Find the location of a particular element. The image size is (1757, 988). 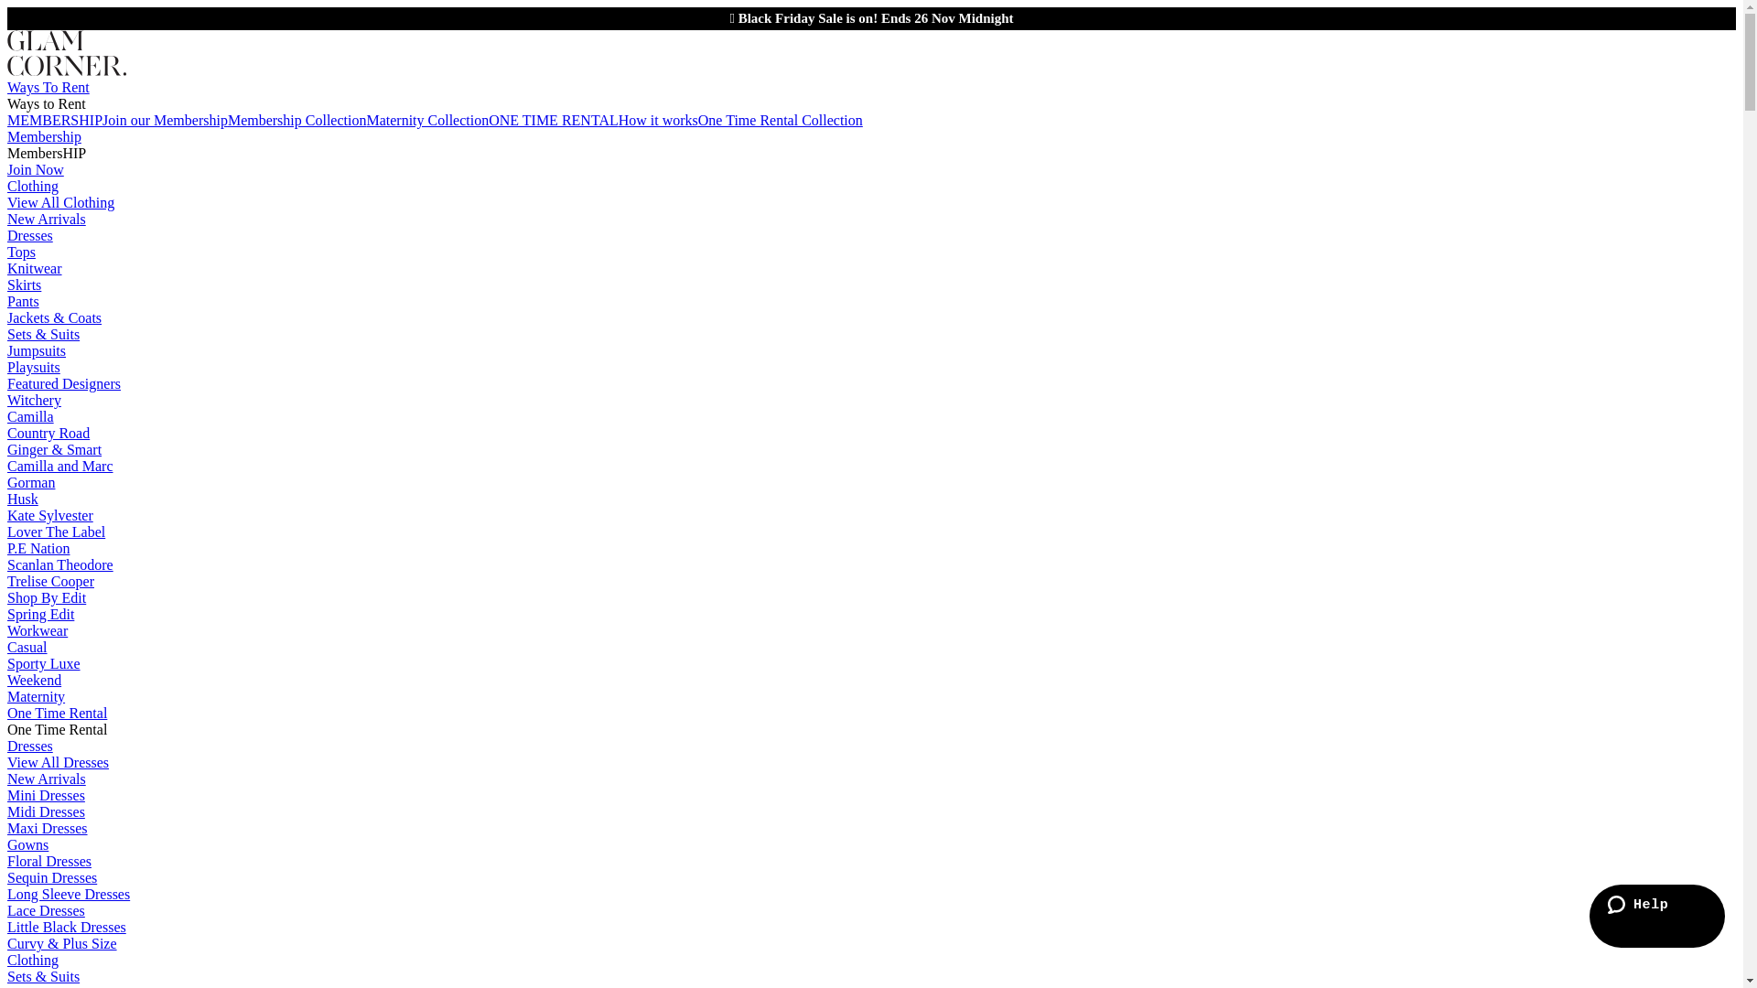

Lover The Label is located at coordinates (57, 532).